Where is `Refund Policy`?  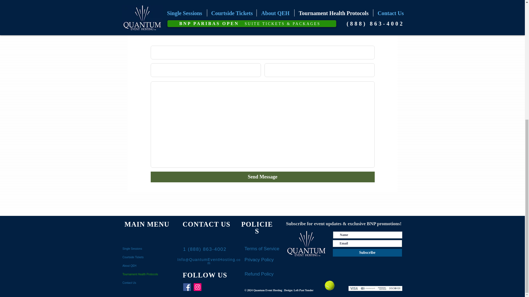 Refund Policy is located at coordinates (259, 274).